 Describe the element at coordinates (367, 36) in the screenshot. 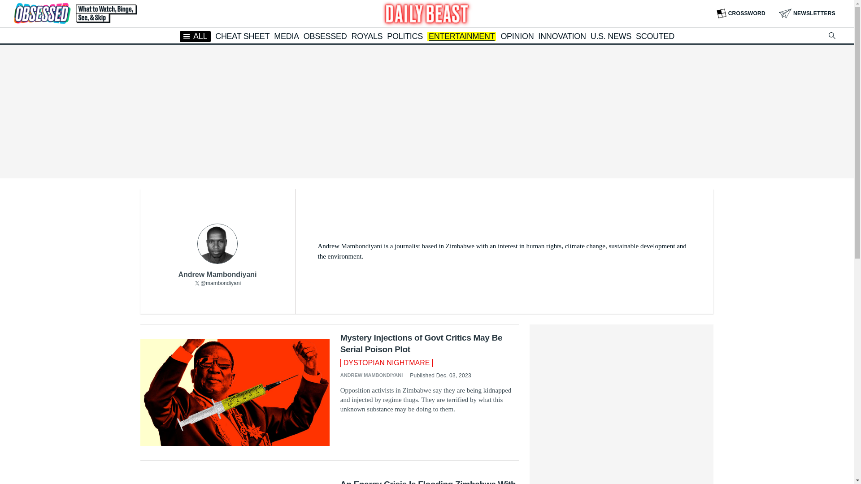

I see `ROYALS` at that location.